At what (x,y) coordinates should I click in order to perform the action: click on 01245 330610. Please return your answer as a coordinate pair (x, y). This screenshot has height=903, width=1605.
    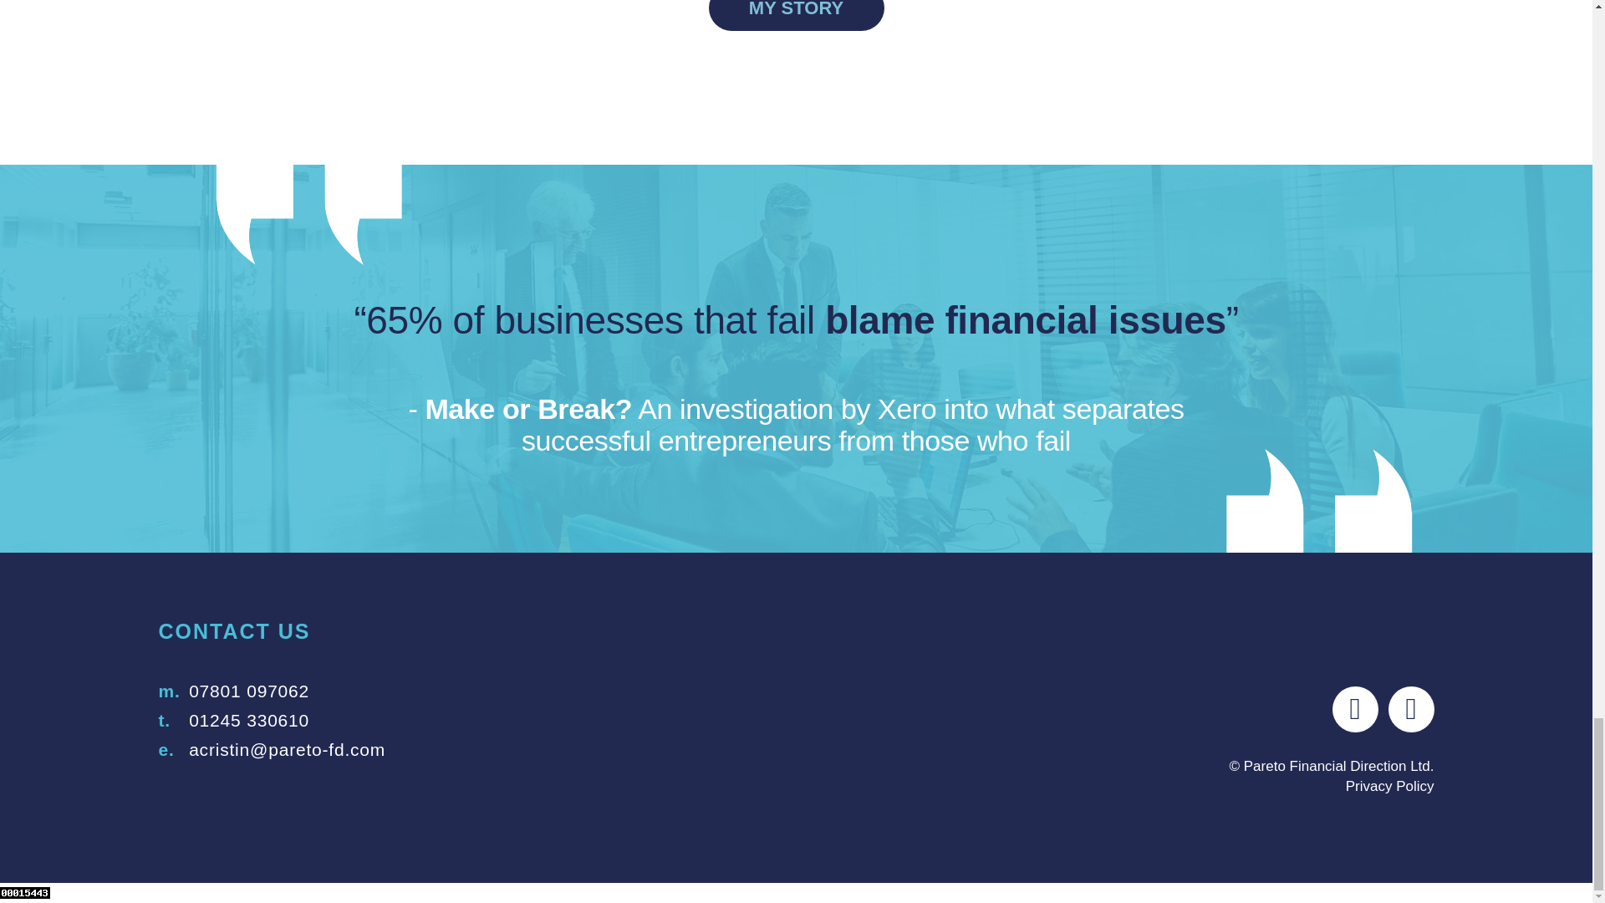
    Looking at the image, I should click on (249, 719).